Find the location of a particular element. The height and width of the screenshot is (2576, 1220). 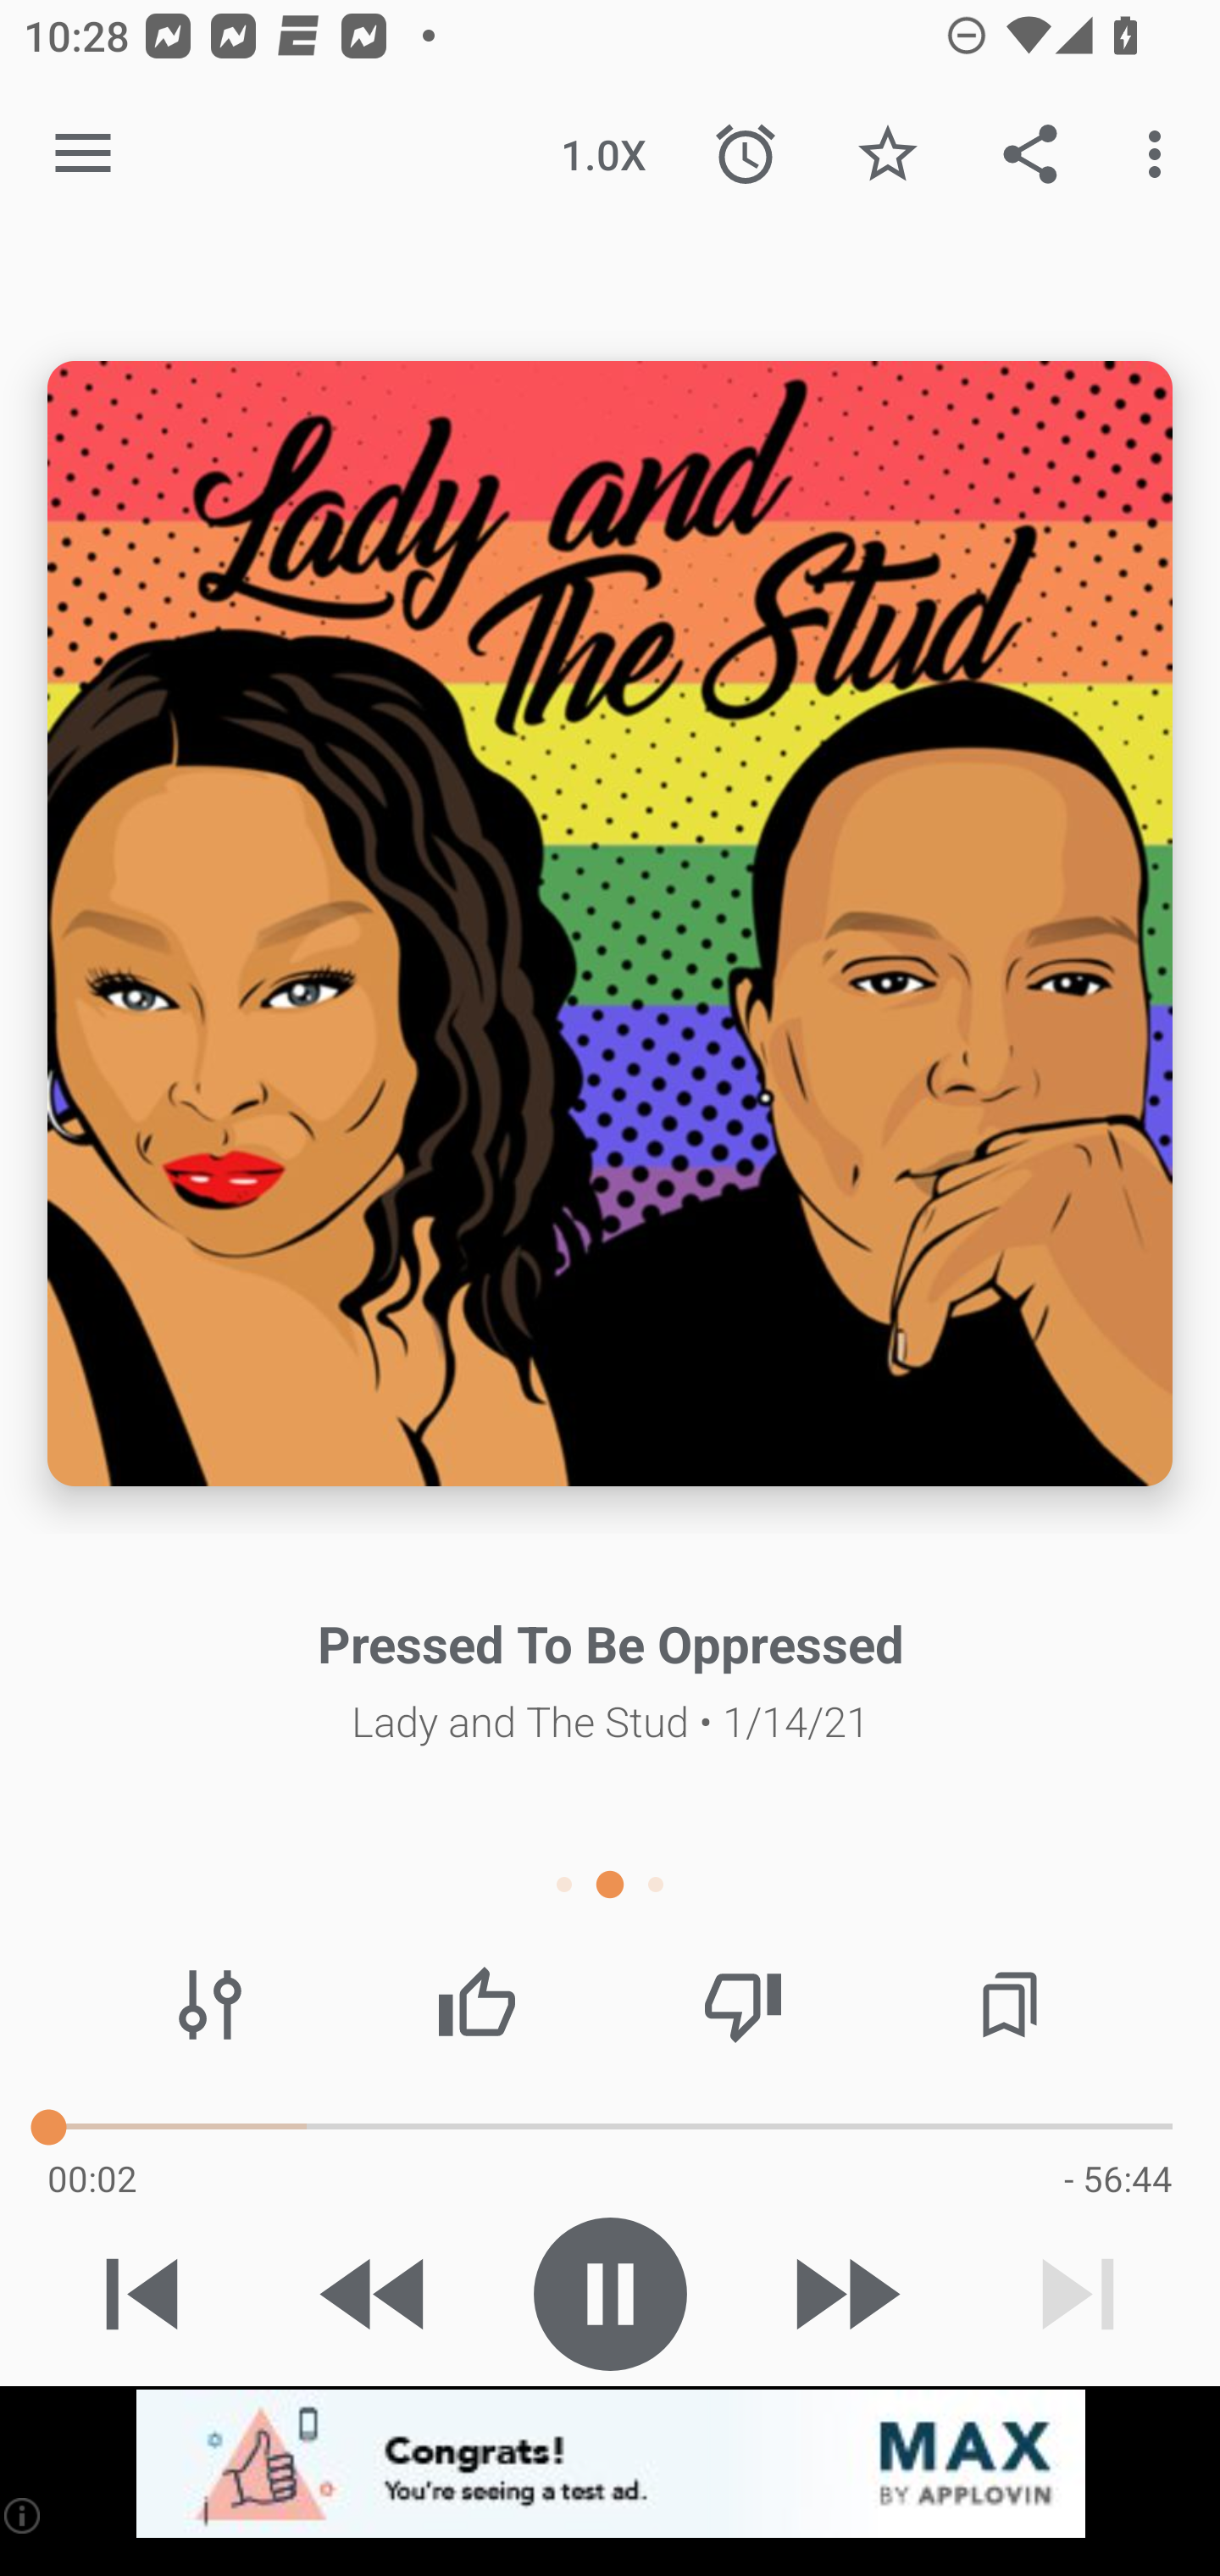

Episode description is located at coordinates (610, 924).